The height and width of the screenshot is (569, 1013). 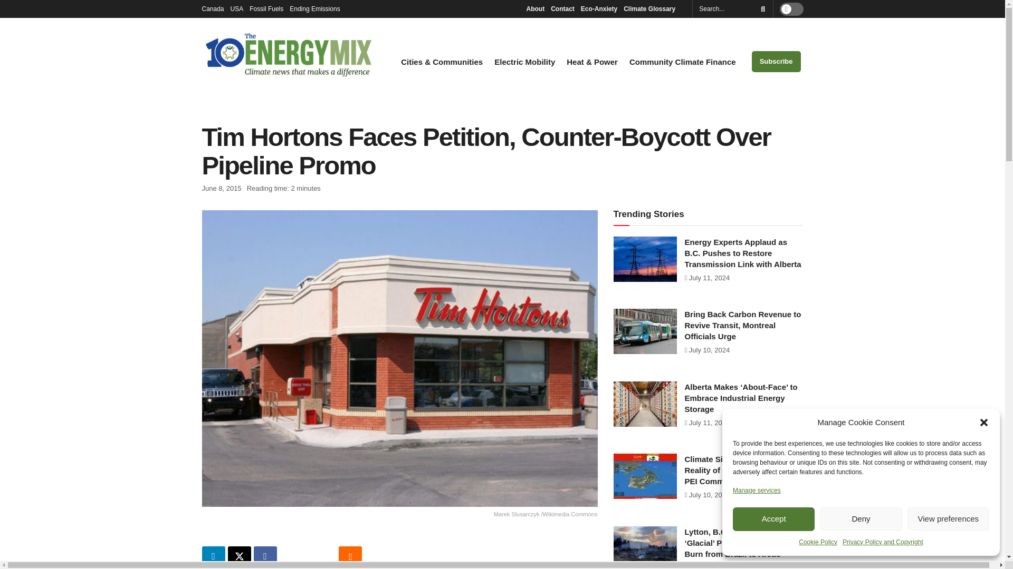 What do you see at coordinates (949, 519) in the screenshot?
I see `View preferences` at bounding box center [949, 519].